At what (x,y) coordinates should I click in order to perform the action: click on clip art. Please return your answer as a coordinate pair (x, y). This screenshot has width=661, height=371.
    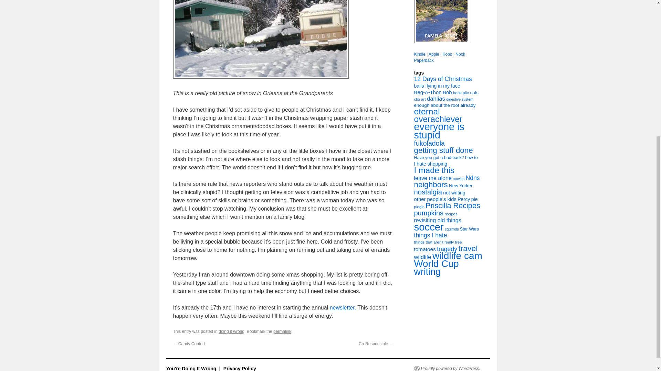
    Looking at the image, I should click on (419, 99).